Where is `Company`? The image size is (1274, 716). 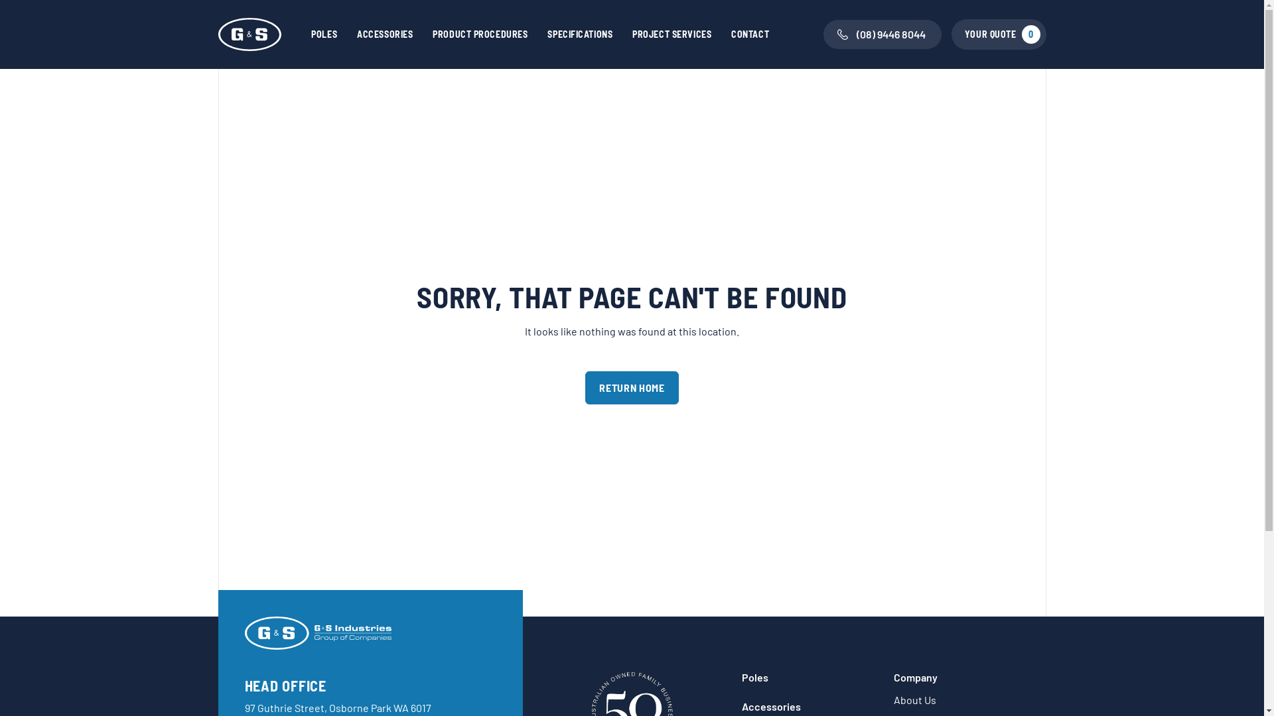
Company is located at coordinates (916, 678).